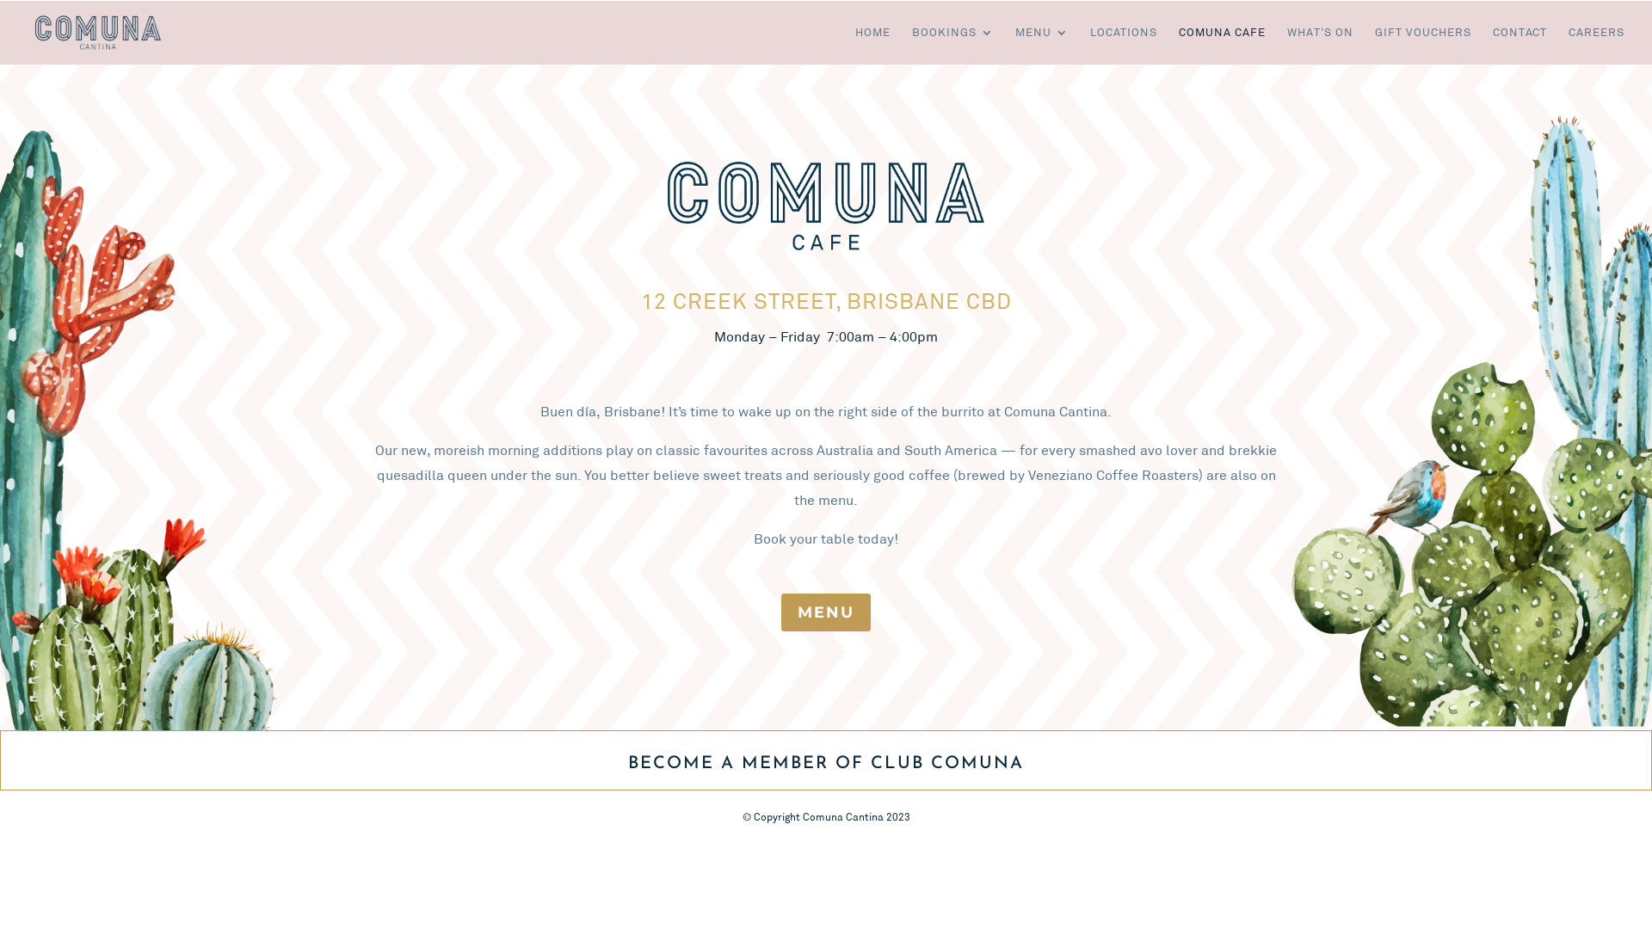 The height and width of the screenshot is (929, 1652). I want to click on GIFT VOUCHERS, so click(1423, 46).